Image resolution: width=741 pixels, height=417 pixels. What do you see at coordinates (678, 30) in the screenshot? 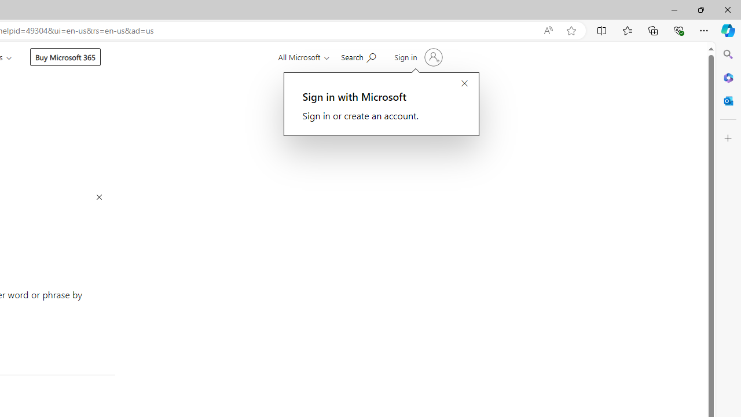
I see `Browser essentials` at bounding box center [678, 30].